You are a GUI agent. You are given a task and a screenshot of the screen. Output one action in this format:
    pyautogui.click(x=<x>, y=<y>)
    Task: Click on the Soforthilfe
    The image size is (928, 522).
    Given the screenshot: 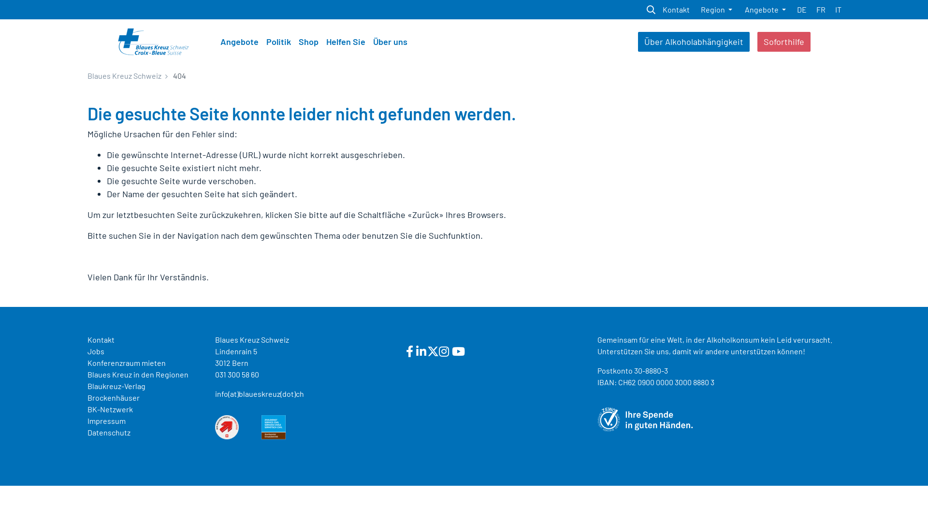 What is the action you would take?
    pyautogui.click(x=784, y=42)
    